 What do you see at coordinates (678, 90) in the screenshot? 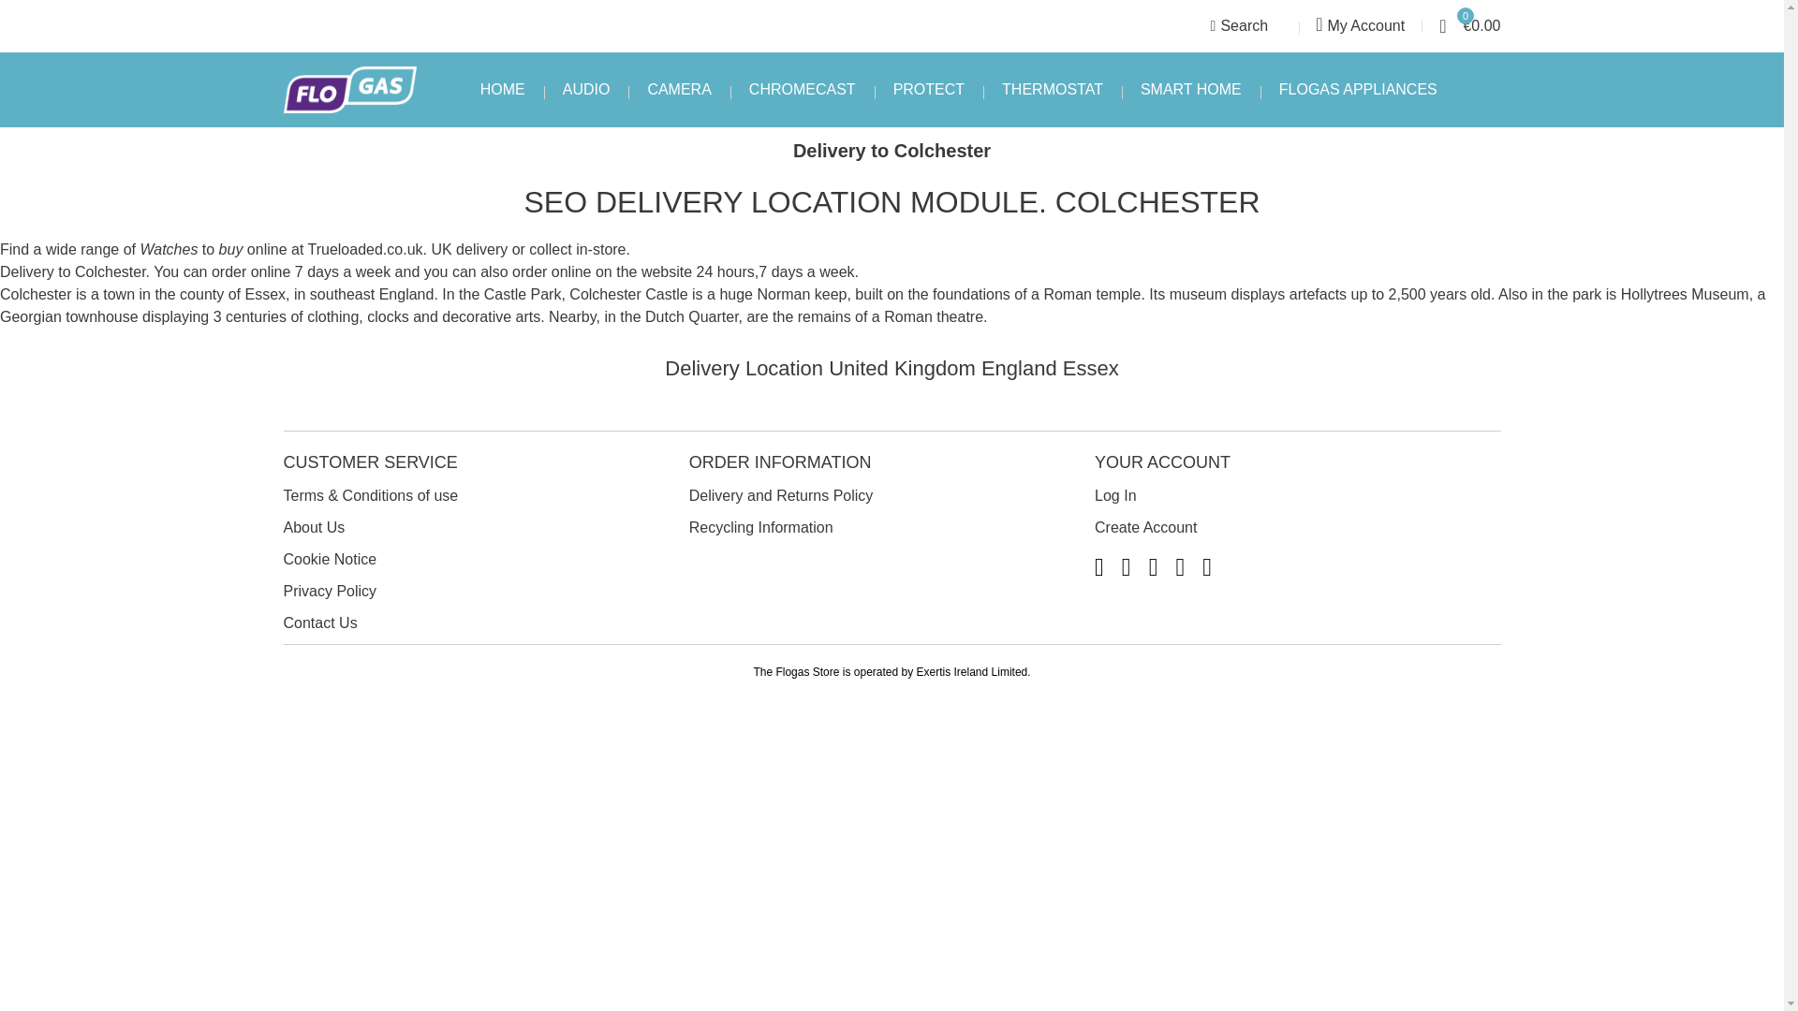
I see `CAMERA` at bounding box center [678, 90].